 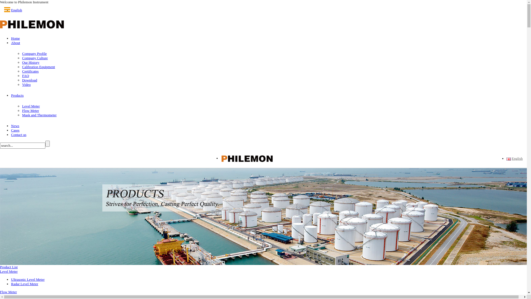 I want to click on English, so click(x=17, y=10).